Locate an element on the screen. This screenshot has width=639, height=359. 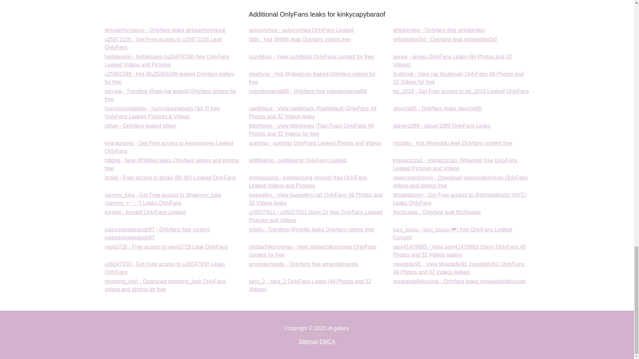
whiskeylips - Onlyfans free whiskeylips is located at coordinates (439, 30).